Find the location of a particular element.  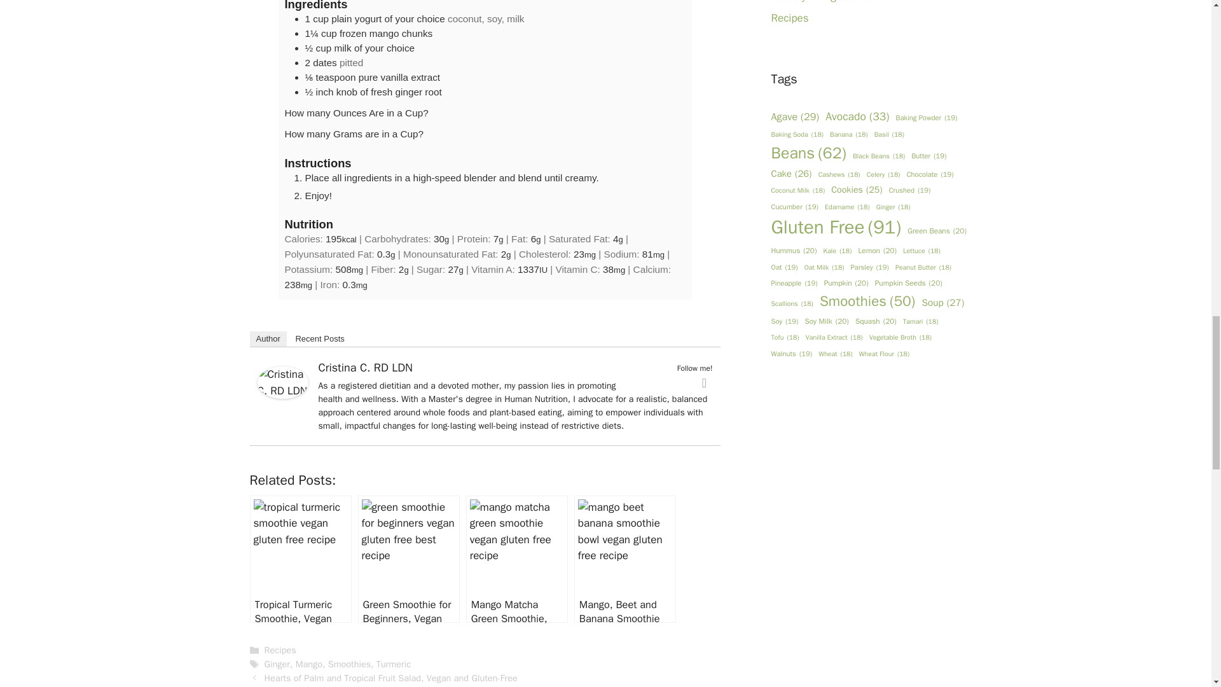

Cristina C. RD LDN is located at coordinates (282, 382).